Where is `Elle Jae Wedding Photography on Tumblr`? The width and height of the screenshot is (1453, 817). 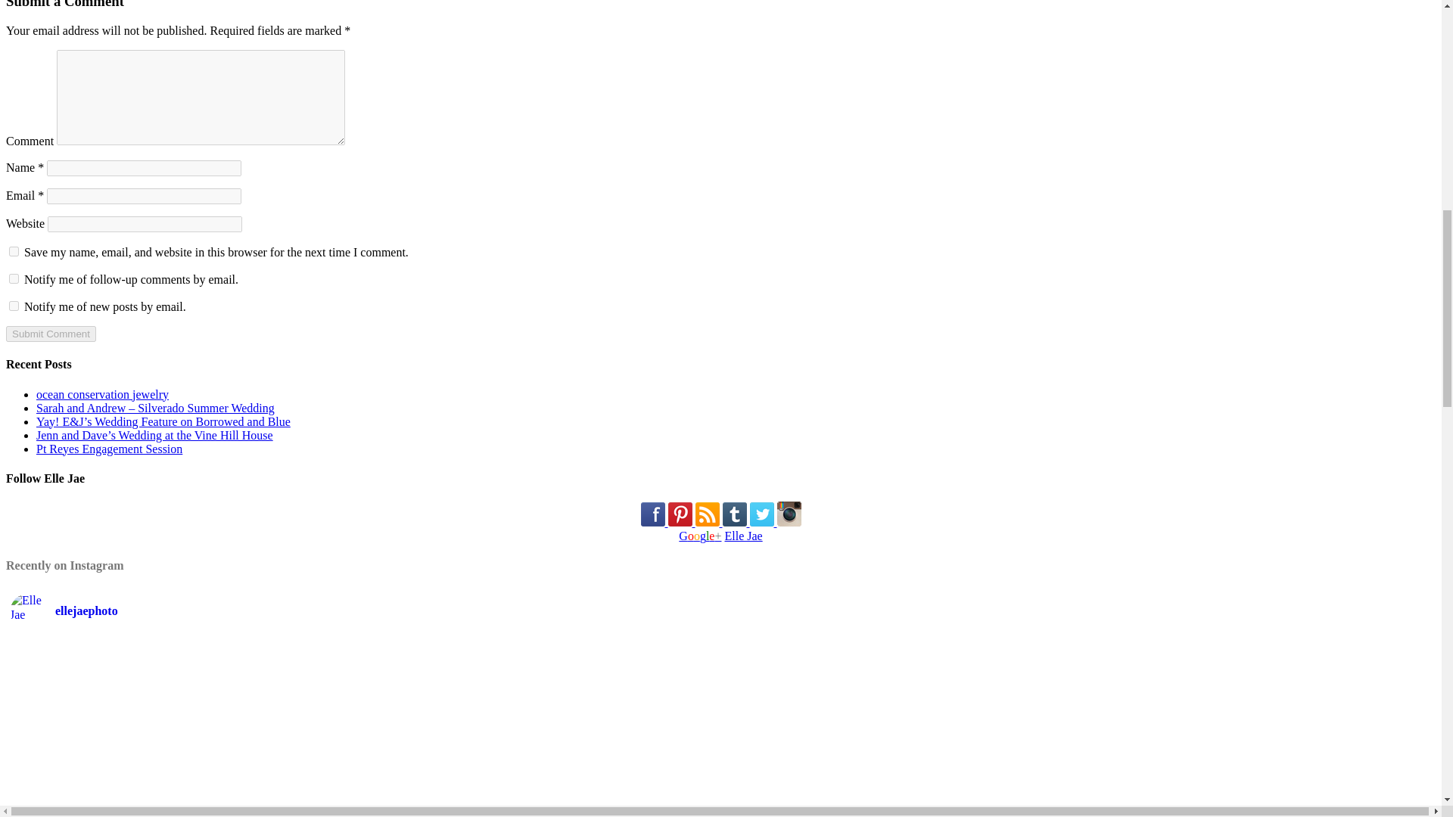 Elle Jae Wedding Photography on Tumblr is located at coordinates (734, 514).